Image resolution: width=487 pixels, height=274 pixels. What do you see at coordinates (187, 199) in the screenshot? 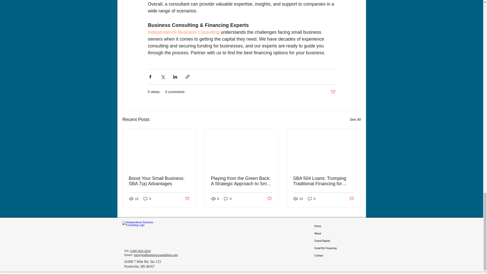
I see `Post not marked as liked` at bounding box center [187, 199].